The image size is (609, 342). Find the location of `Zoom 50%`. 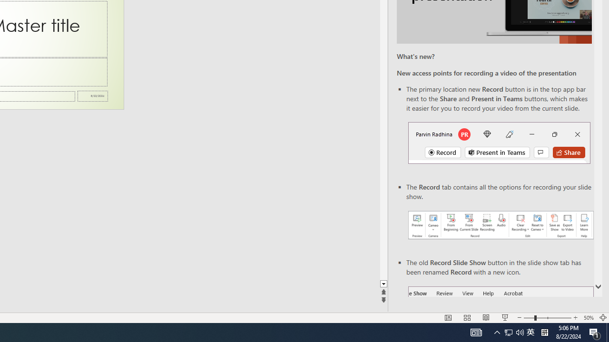

Zoom 50% is located at coordinates (588, 317).